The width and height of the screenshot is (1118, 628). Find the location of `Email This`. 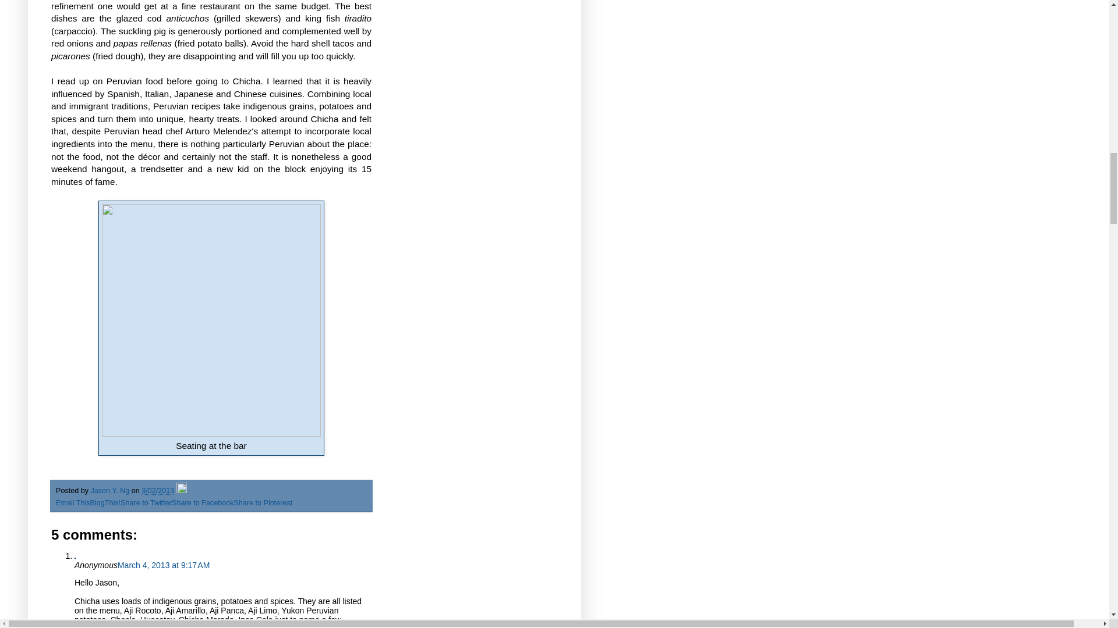

Email This is located at coordinates (73, 502).